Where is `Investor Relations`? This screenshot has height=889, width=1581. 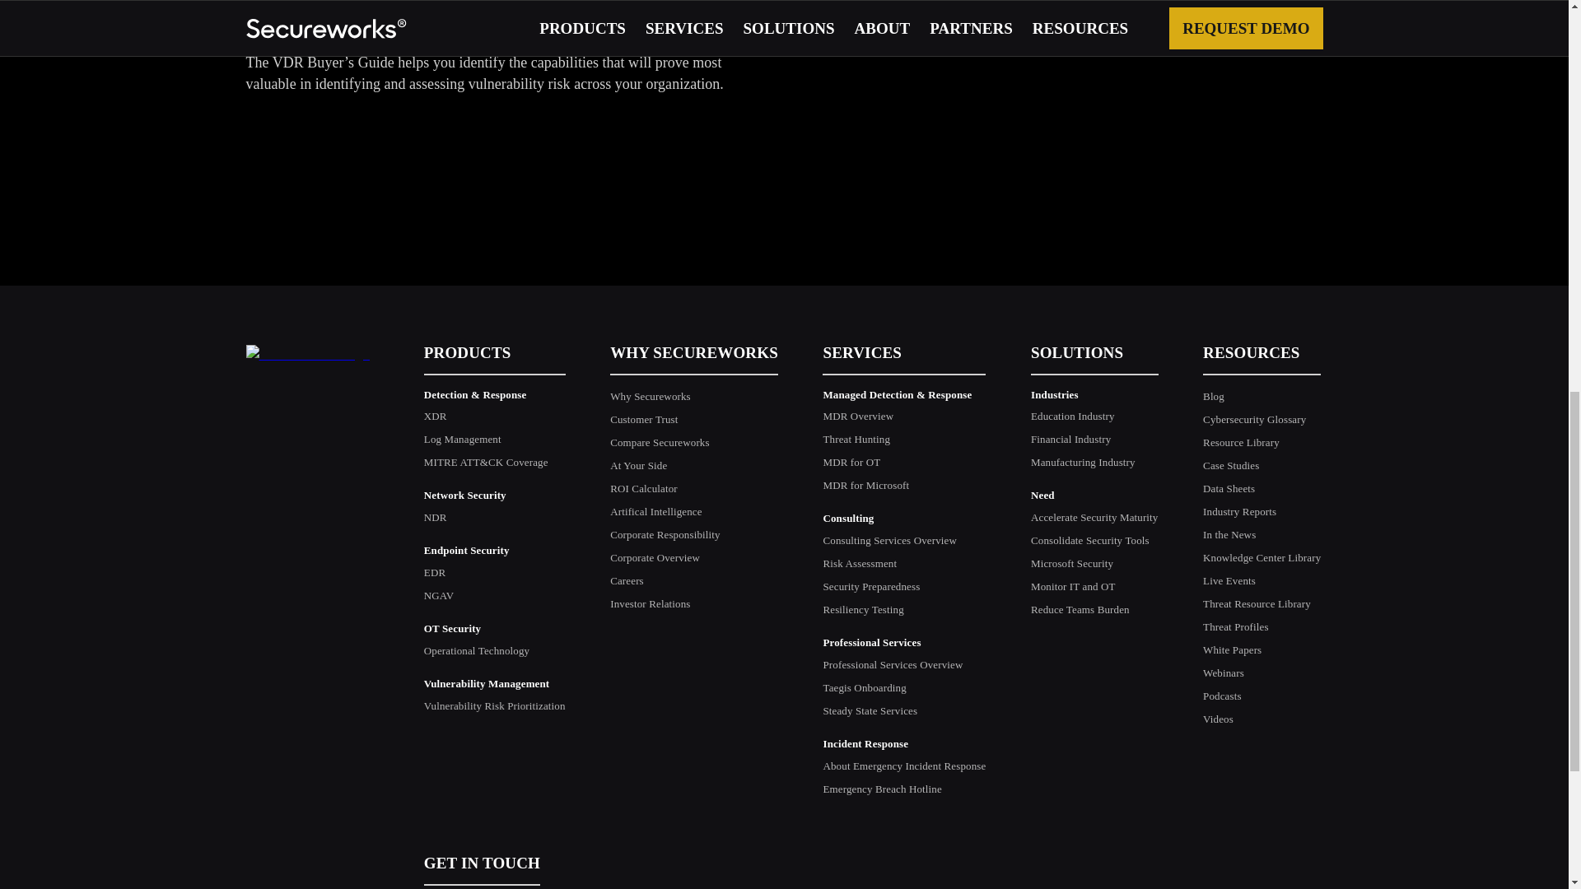 Investor Relations is located at coordinates (650, 603).